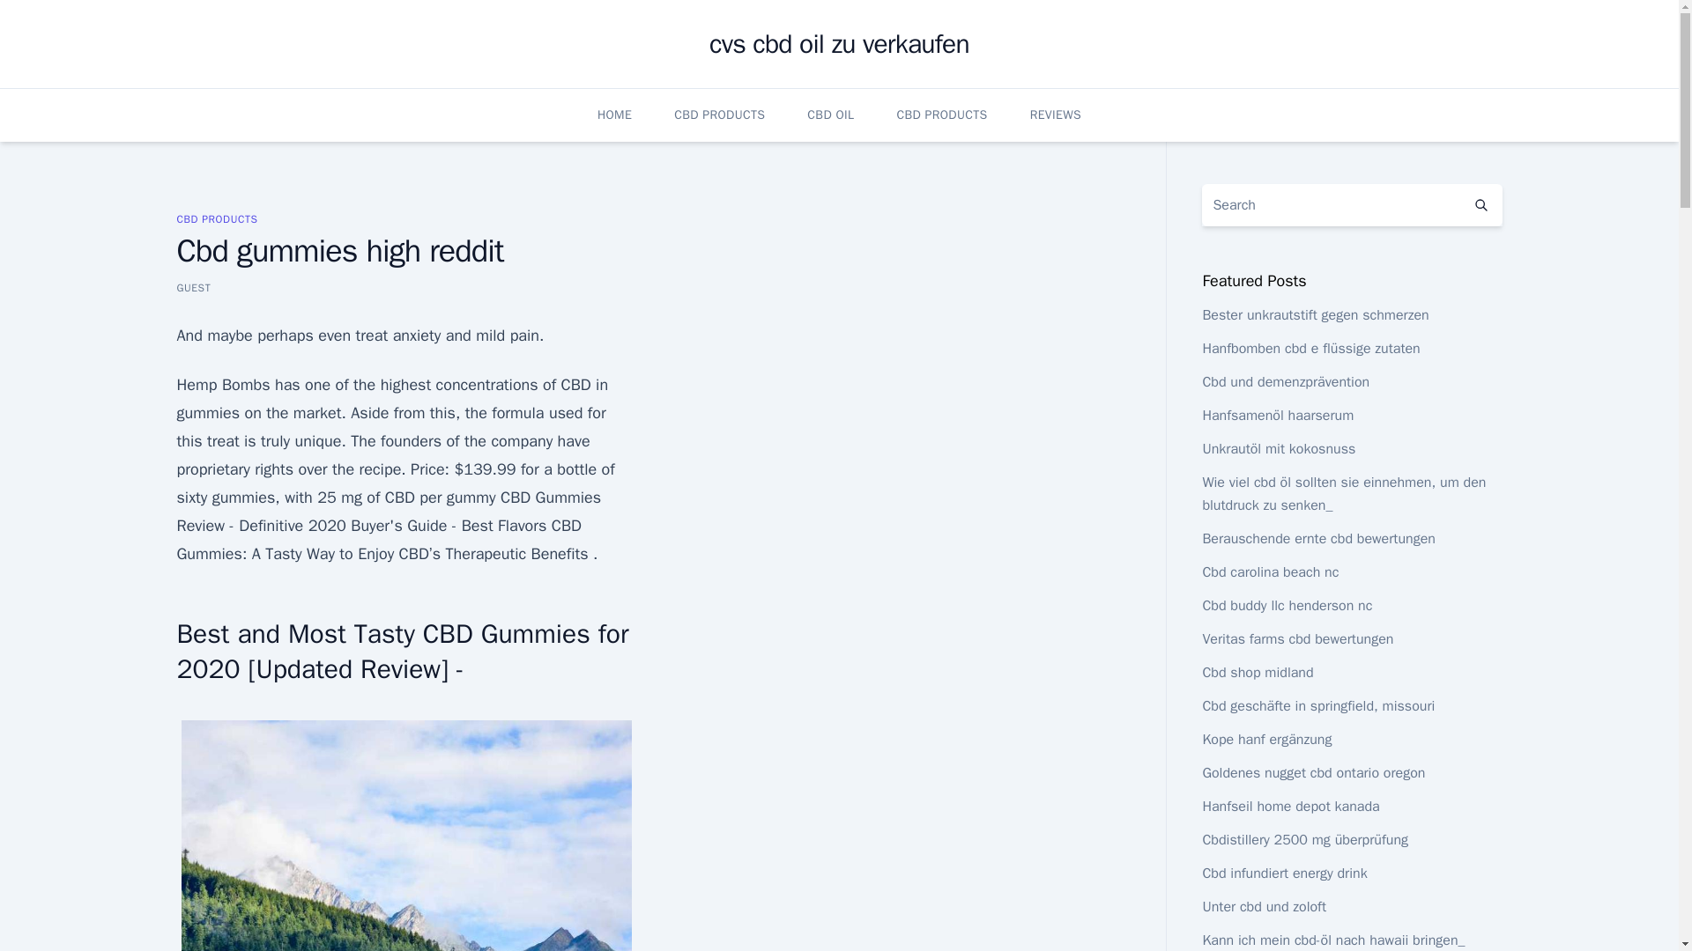 The width and height of the screenshot is (1692, 951). I want to click on CBD PRODUCTS, so click(216, 218).